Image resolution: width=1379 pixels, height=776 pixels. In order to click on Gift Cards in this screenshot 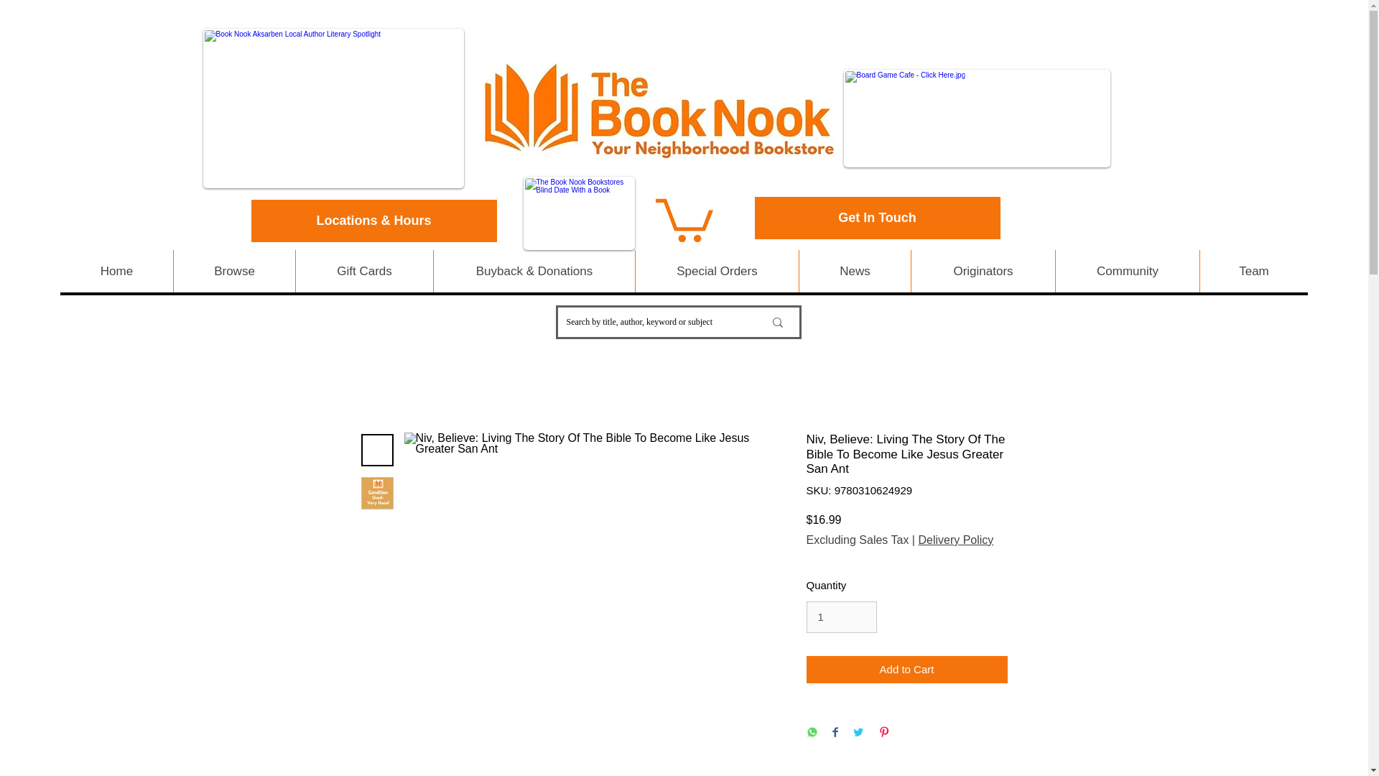, I will do `click(363, 271)`.